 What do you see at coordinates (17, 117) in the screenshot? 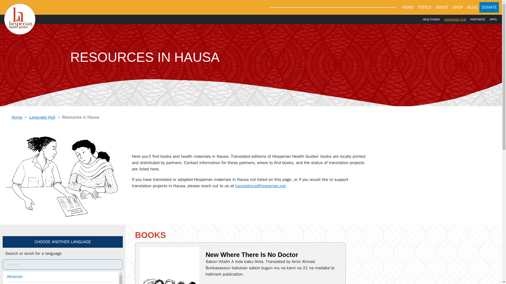
I see `Home` at bounding box center [17, 117].